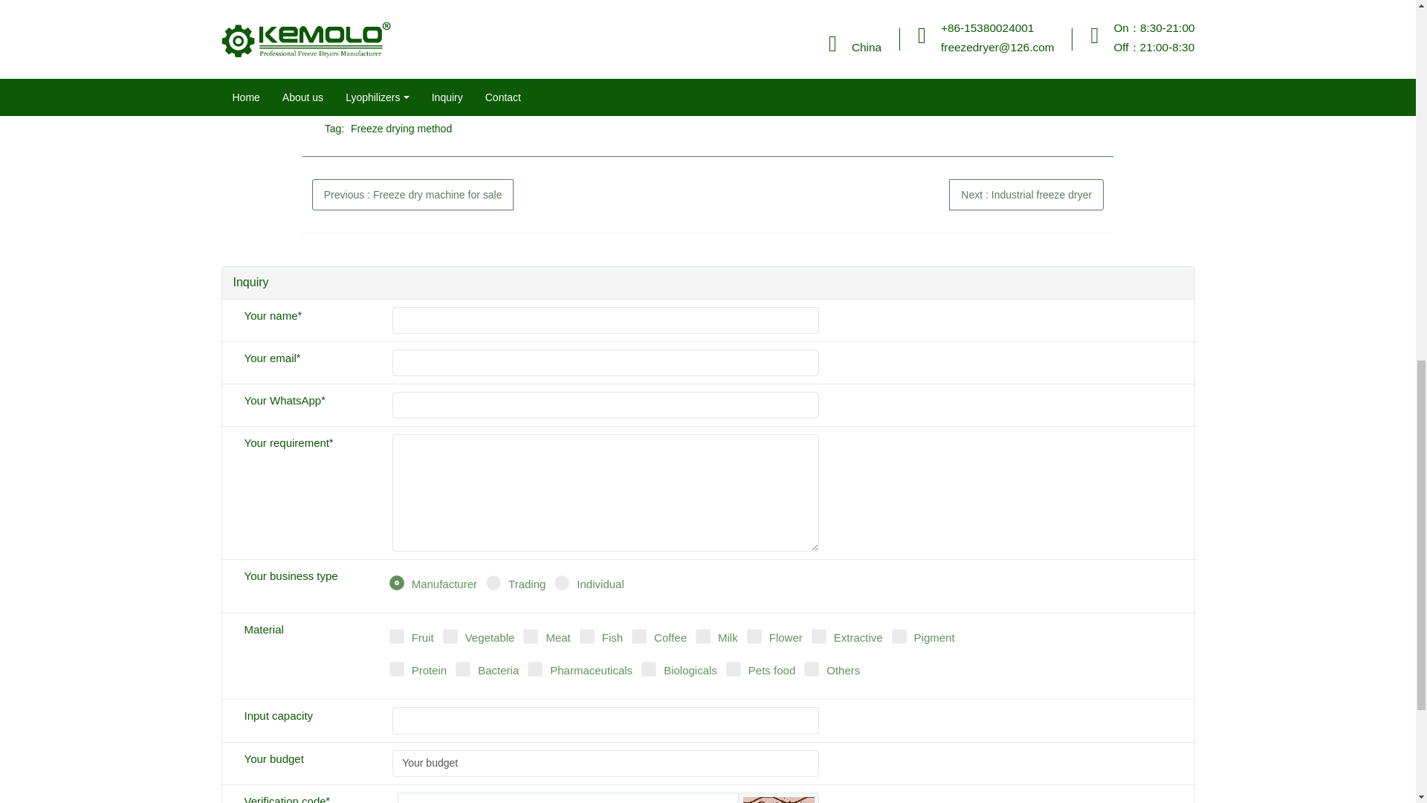 The image size is (1427, 803). I want to click on Previous : Freeze dry machine for sale, so click(413, 194).